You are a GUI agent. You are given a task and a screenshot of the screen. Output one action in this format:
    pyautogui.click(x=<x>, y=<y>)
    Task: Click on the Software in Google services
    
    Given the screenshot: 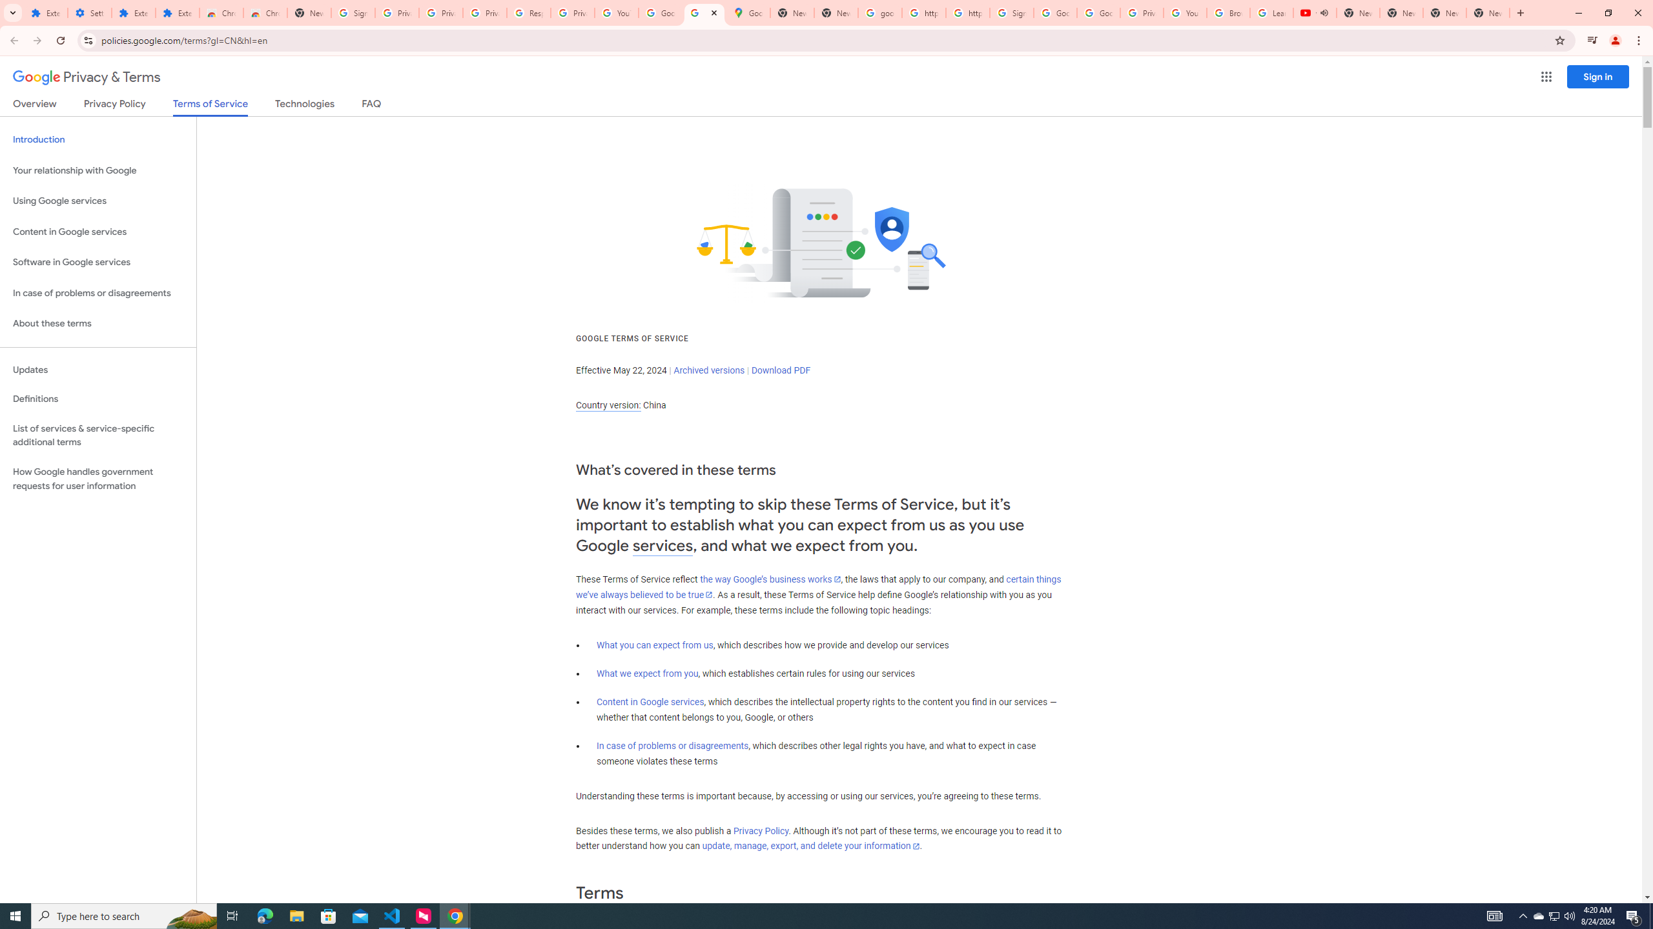 What is the action you would take?
    pyautogui.click(x=98, y=262)
    